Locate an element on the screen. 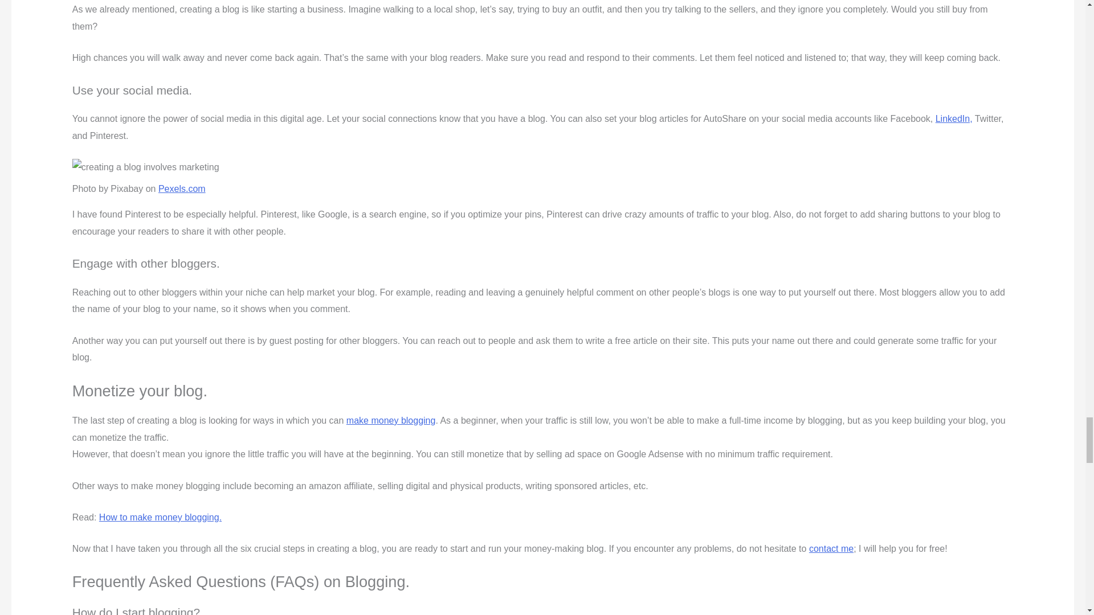  How to make money blogging. is located at coordinates (161, 517).